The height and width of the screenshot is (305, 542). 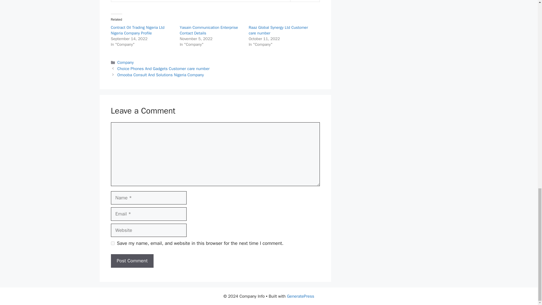 What do you see at coordinates (164, 68) in the screenshot?
I see `Choice Phones And Gadgets Customer care number` at bounding box center [164, 68].